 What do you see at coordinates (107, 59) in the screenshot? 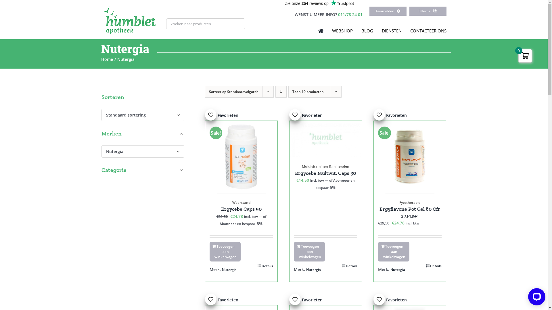
I see `Home` at bounding box center [107, 59].